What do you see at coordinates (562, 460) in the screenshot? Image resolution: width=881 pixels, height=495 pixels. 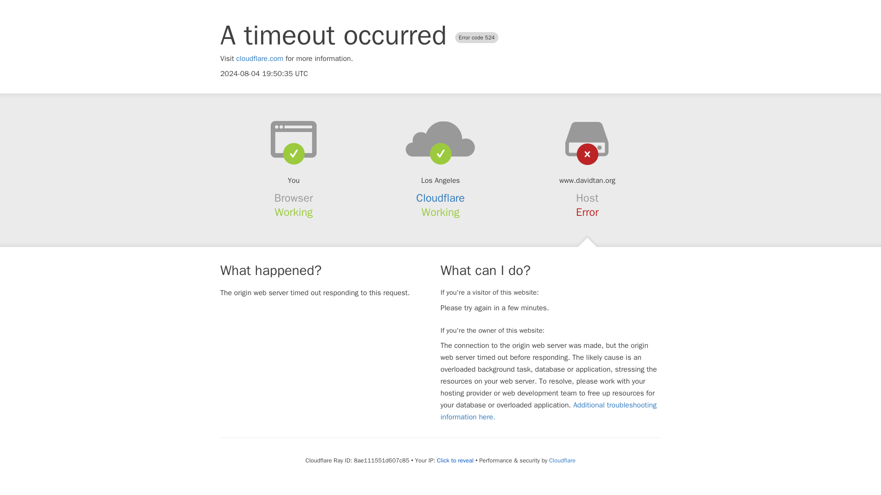 I see `Cloudflare` at bounding box center [562, 460].